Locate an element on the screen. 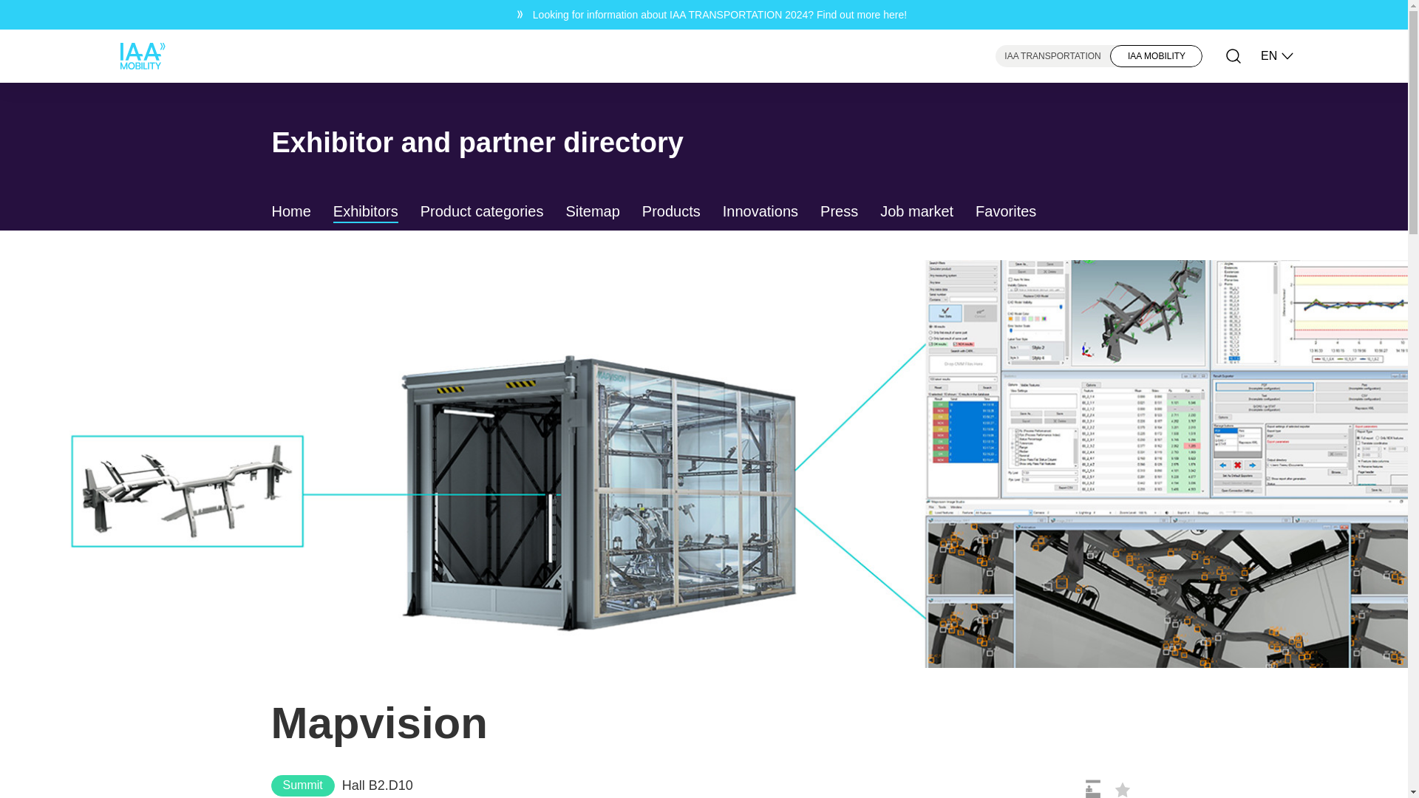  Product categories is located at coordinates (482, 212).